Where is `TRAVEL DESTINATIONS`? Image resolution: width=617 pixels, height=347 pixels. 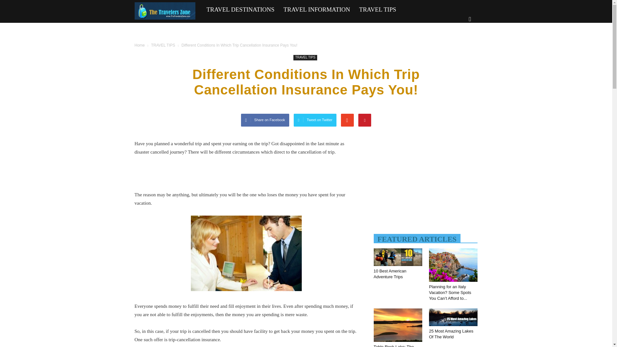
TRAVEL DESTINATIONS is located at coordinates (240, 10).